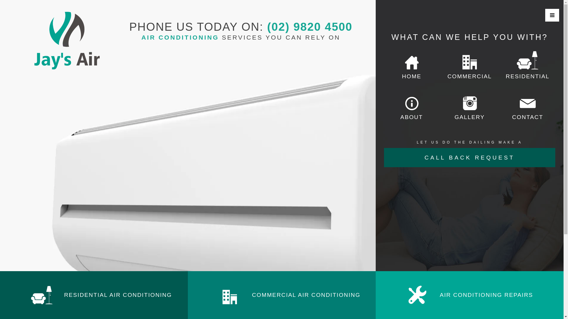  Describe the element at coordinates (412, 66) in the screenshot. I see `HOME` at that location.